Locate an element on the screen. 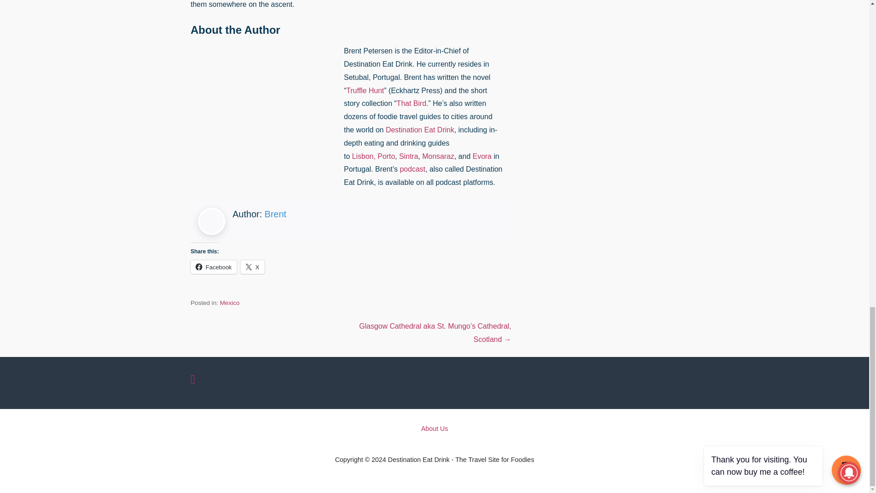 The width and height of the screenshot is (876, 493). Sintra is located at coordinates (409, 156).